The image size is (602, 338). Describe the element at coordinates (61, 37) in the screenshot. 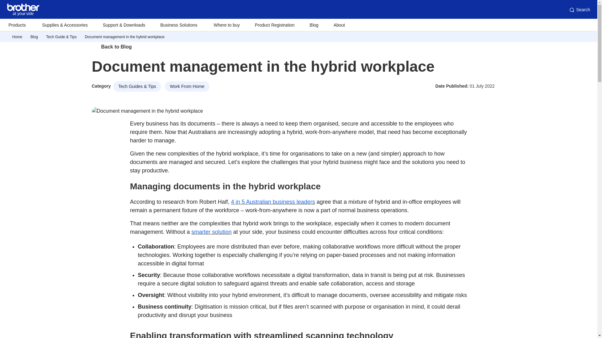

I see `tech-guides-tips` at that location.